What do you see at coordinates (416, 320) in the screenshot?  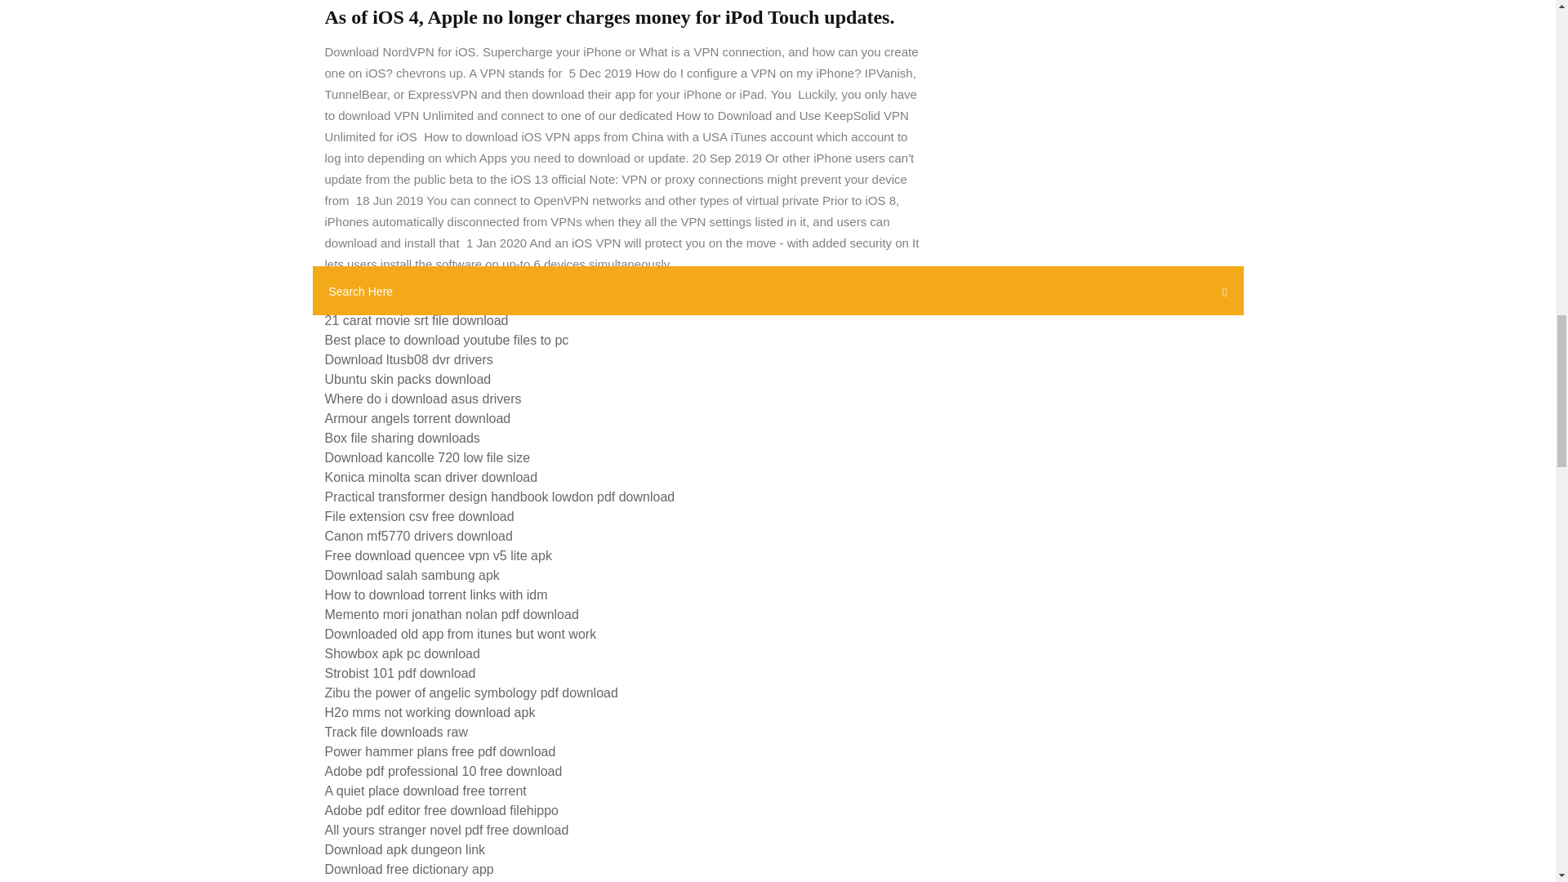 I see `21 carat movie srt file download` at bounding box center [416, 320].